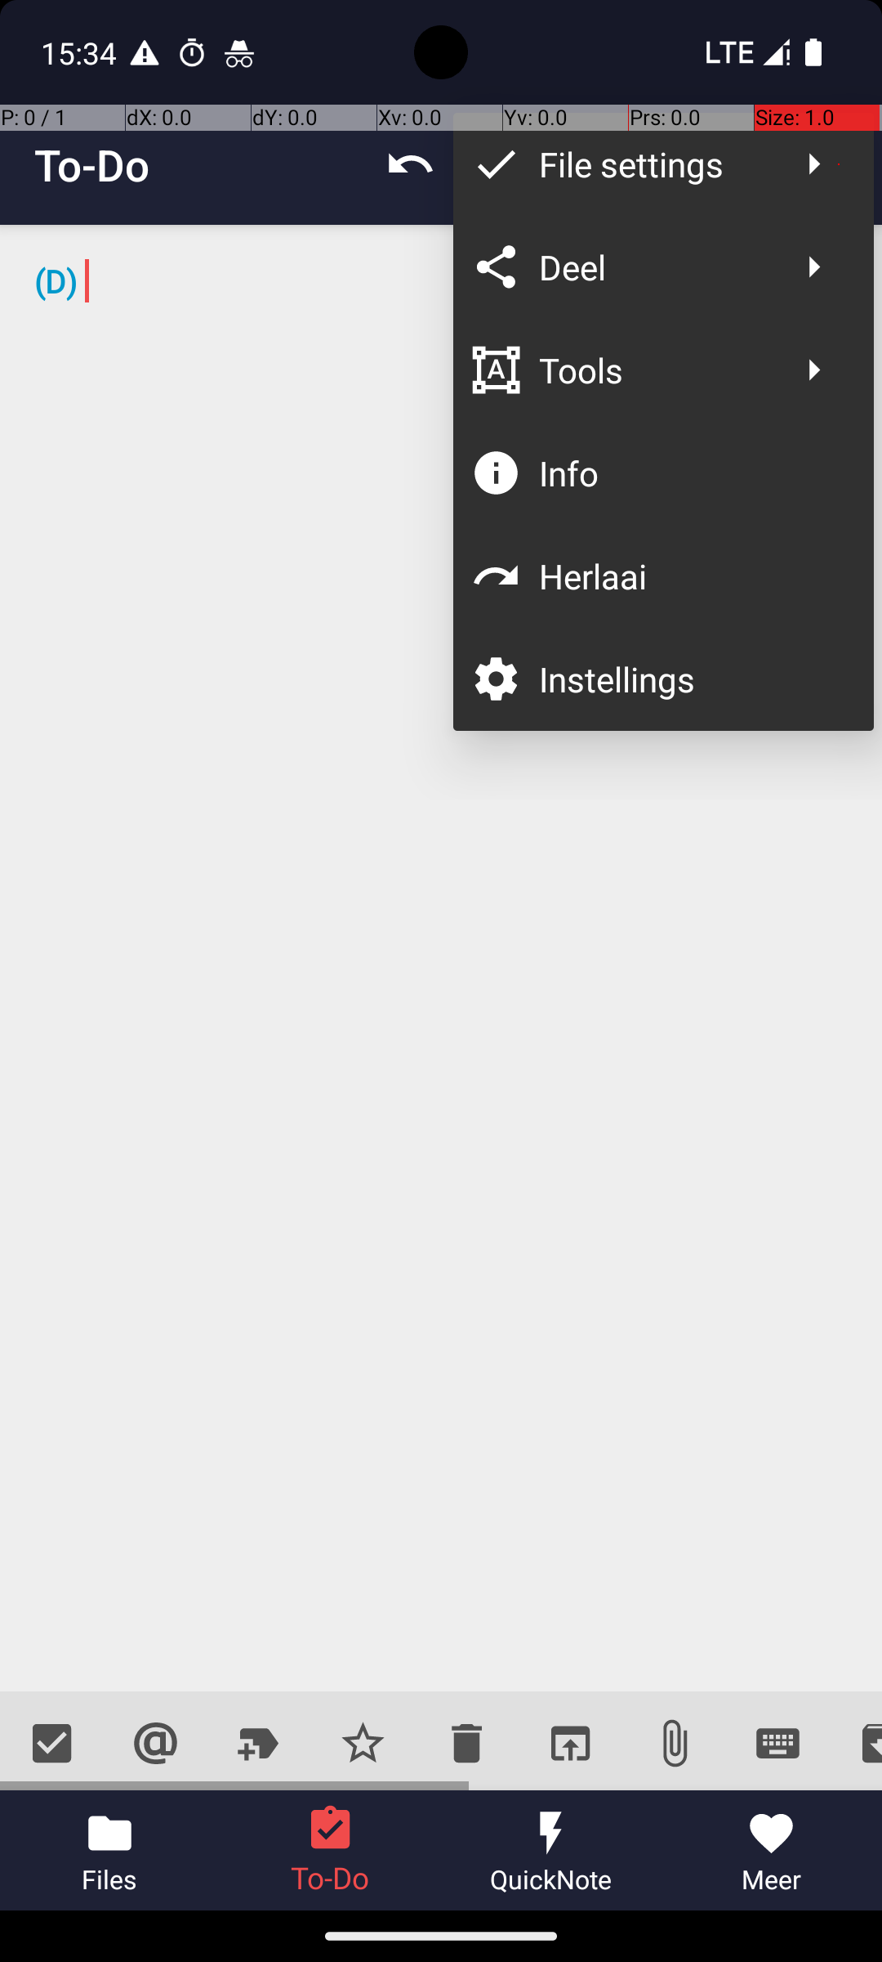 The image size is (882, 1962). I want to click on Deel, so click(655, 267).